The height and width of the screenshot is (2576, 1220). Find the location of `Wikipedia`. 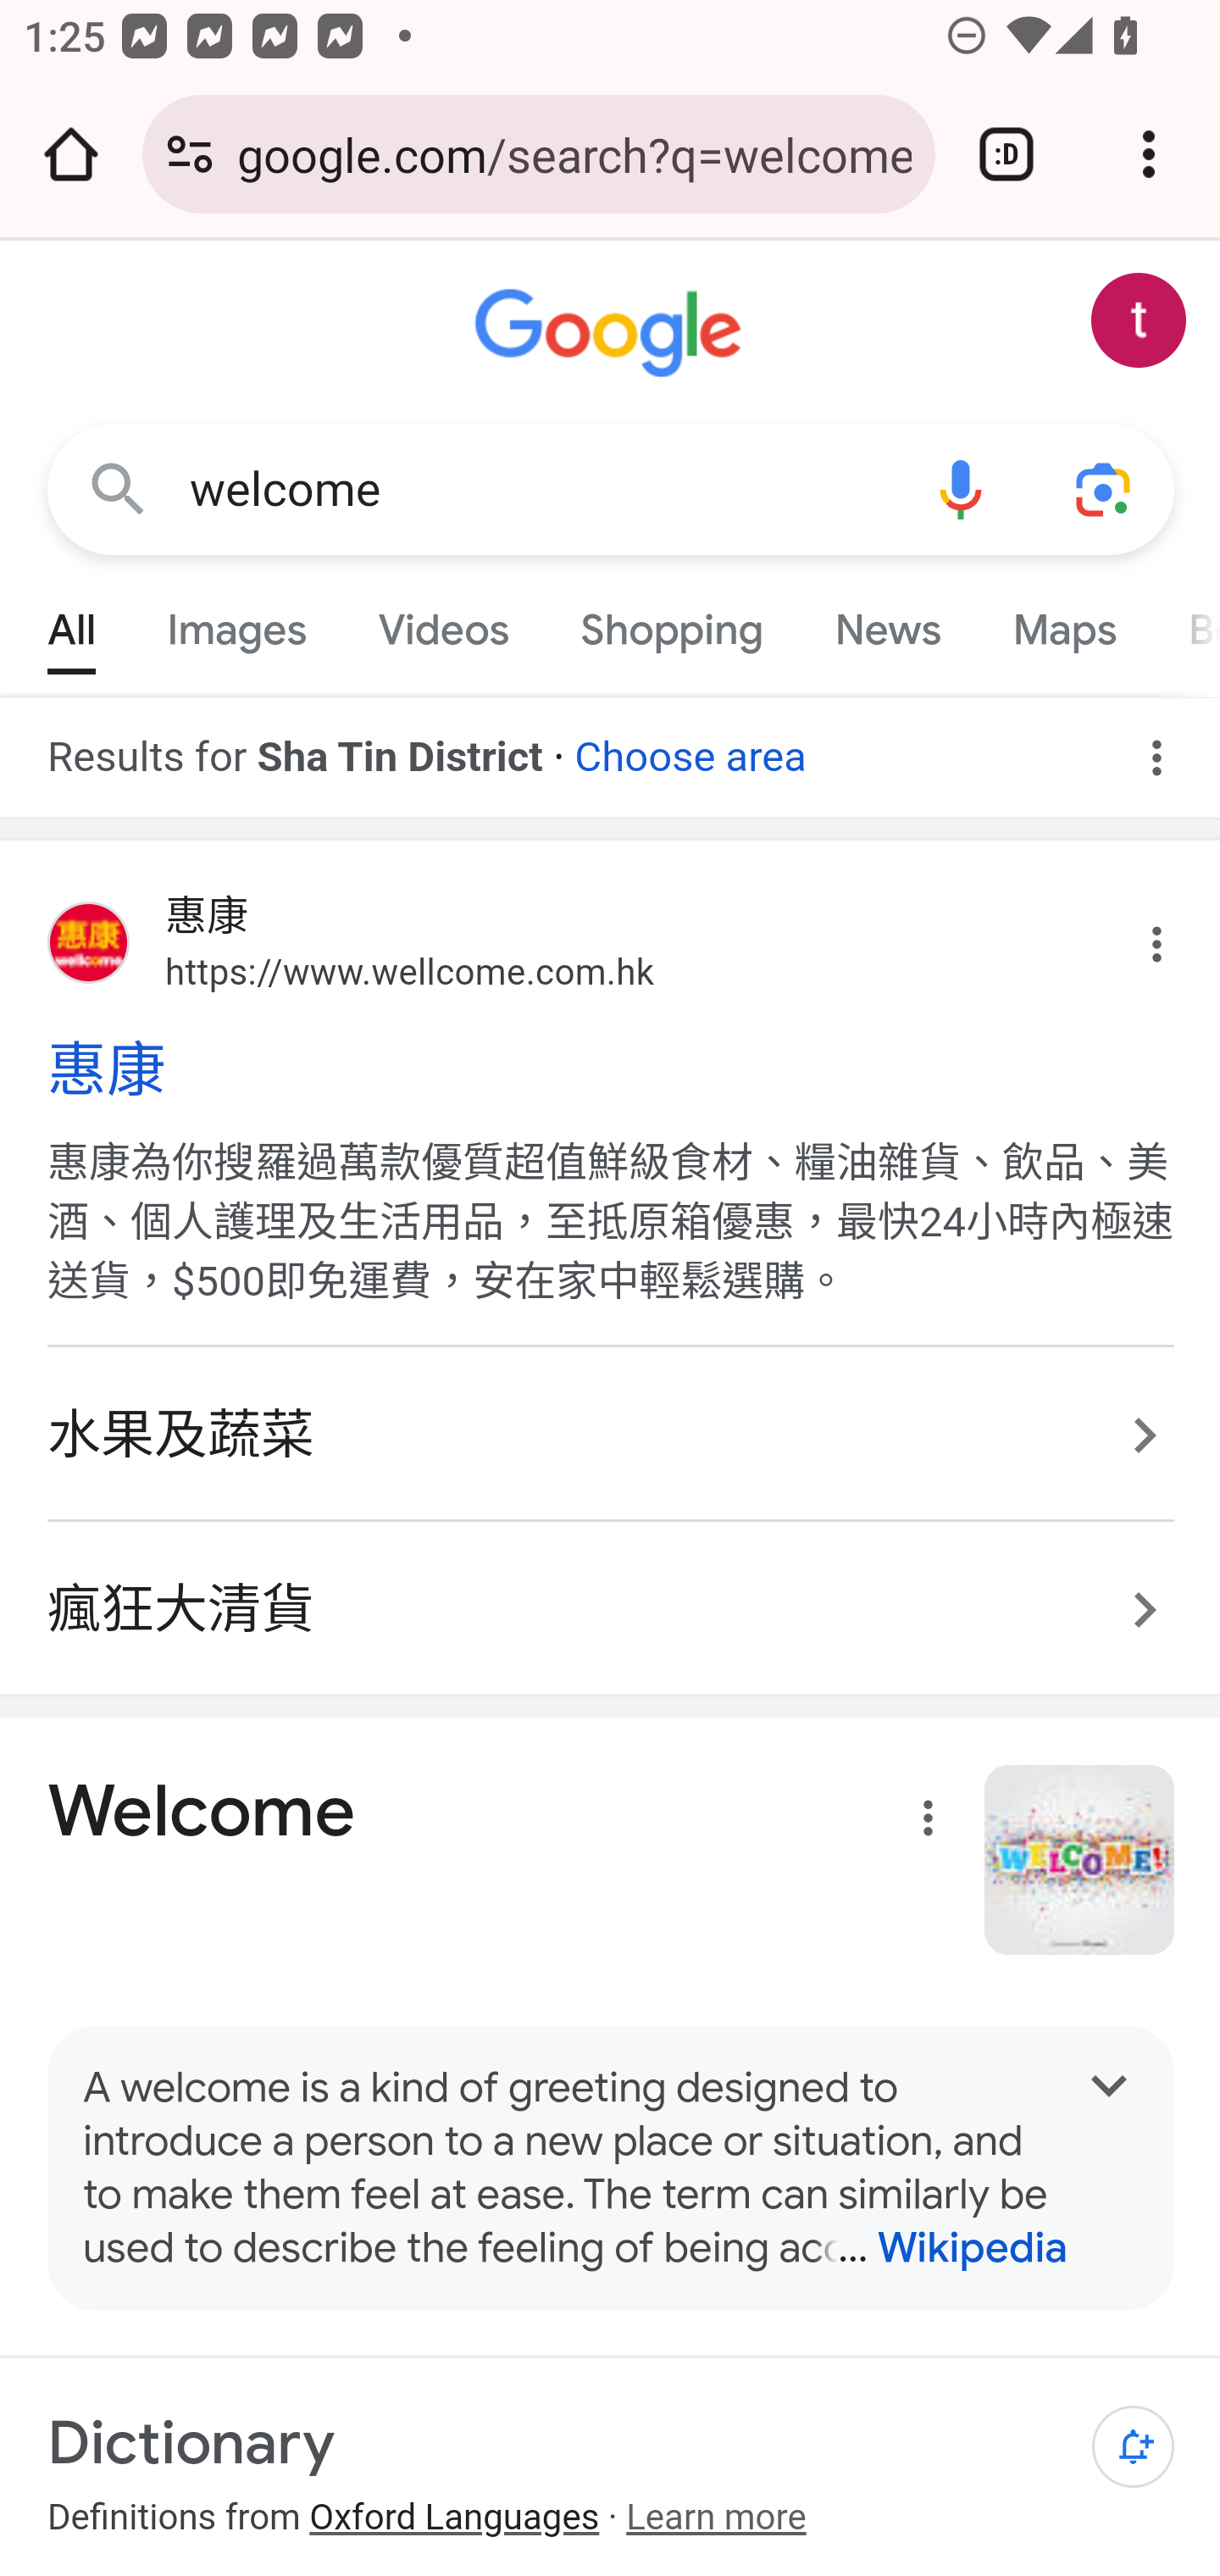

Wikipedia is located at coordinates (940, 2247).